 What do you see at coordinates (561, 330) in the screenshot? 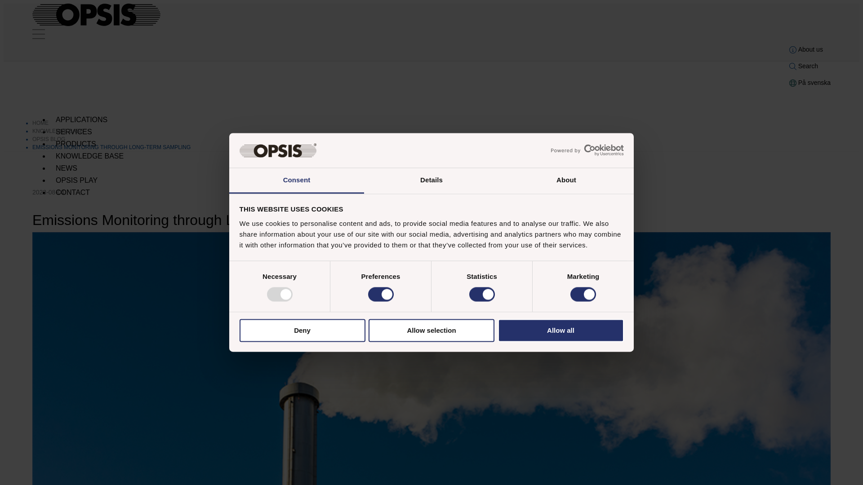
I see `Allow all` at bounding box center [561, 330].